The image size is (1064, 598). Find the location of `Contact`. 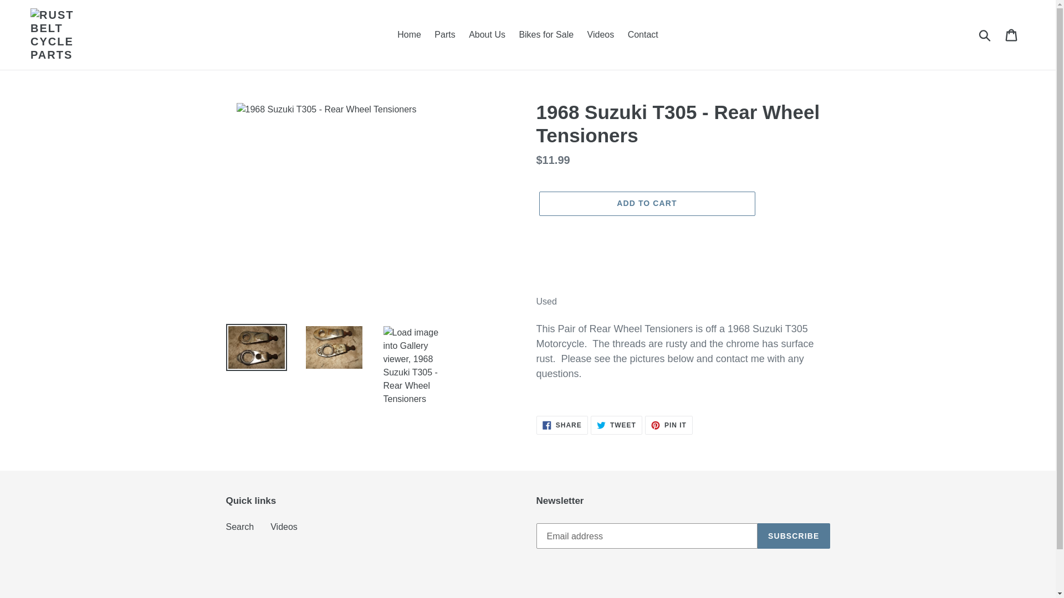

Contact is located at coordinates (668, 425).